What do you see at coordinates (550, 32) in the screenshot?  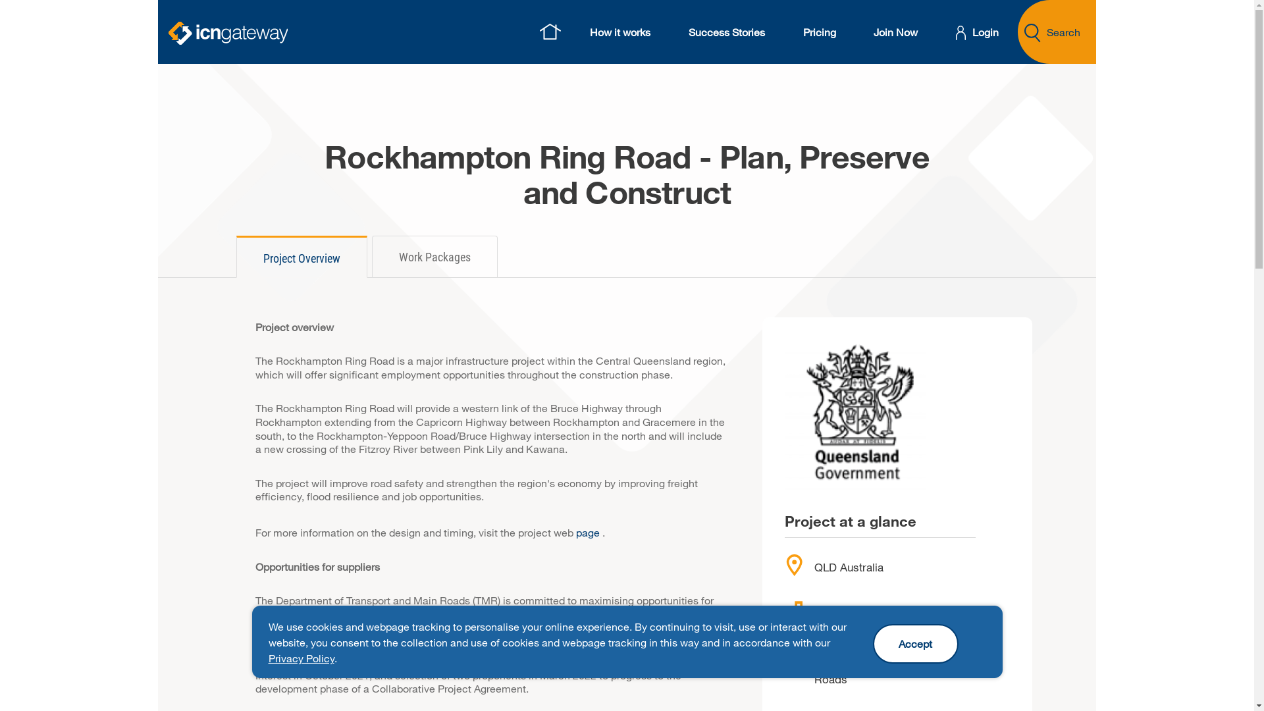 I see `ICN Gateway Home` at bounding box center [550, 32].